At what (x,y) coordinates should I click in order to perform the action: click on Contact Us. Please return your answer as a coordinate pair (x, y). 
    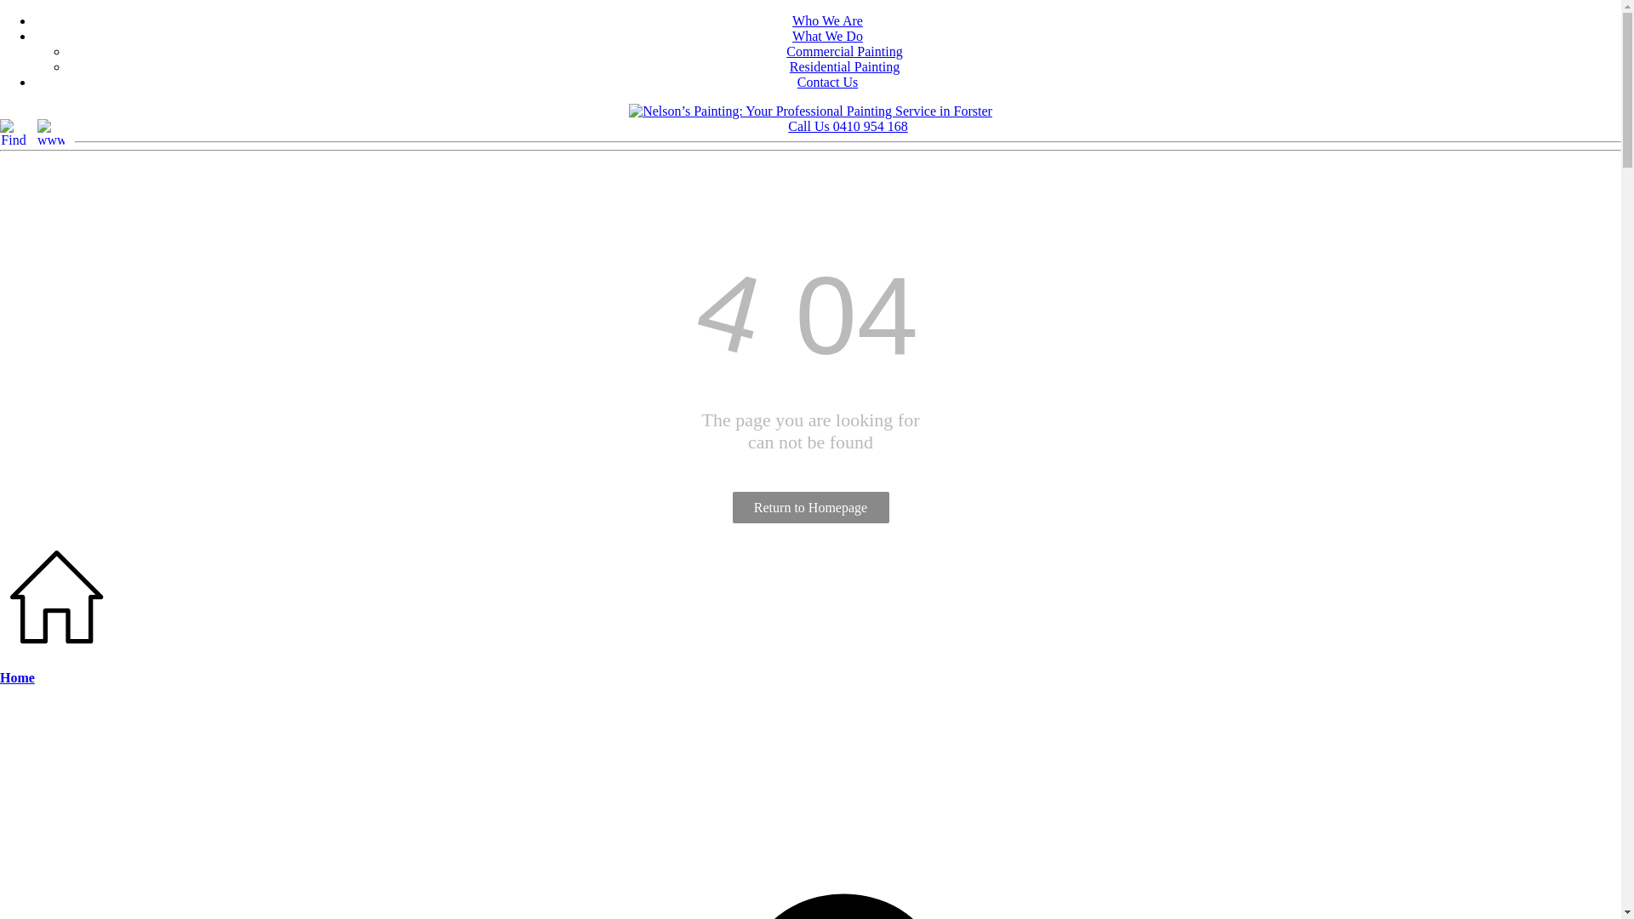
    Looking at the image, I should click on (828, 82).